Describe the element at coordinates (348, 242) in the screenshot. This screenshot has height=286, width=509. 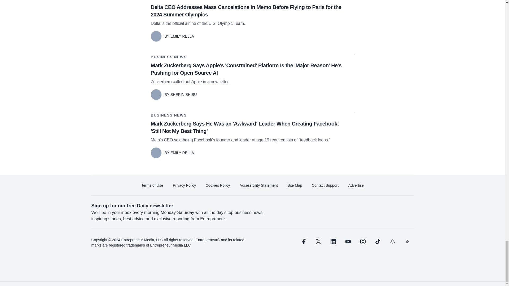
I see `youtube` at that location.